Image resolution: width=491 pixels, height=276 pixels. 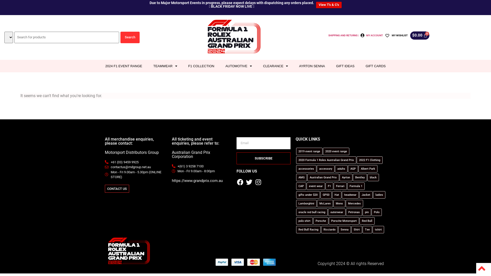 What do you see at coordinates (316, 186) in the screenshot?
I see `event wear` at bounding box center [316, 186].